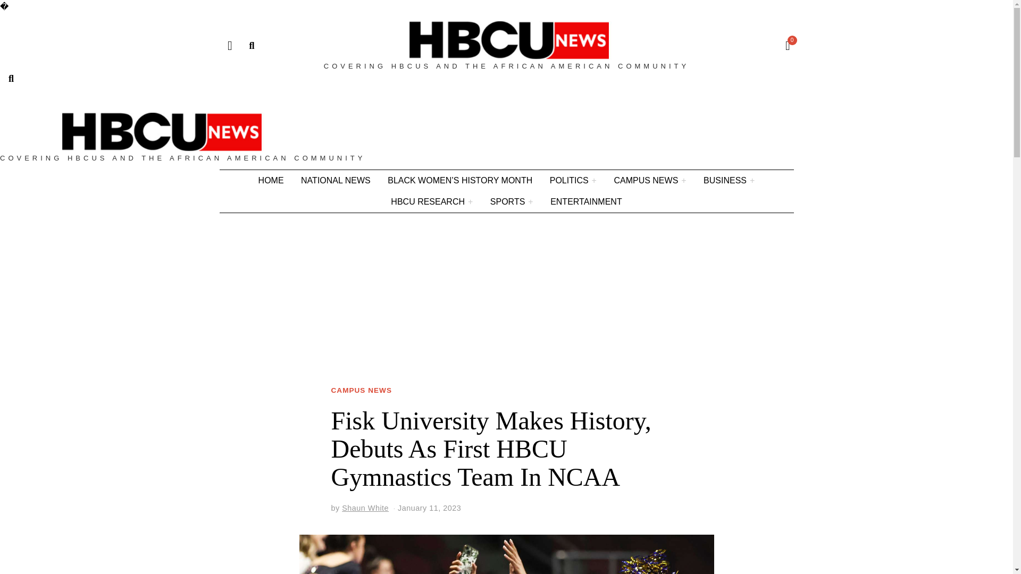 The image size is (1021, 574). I want to click on HBCU RESEARCH, so click(432, 201).